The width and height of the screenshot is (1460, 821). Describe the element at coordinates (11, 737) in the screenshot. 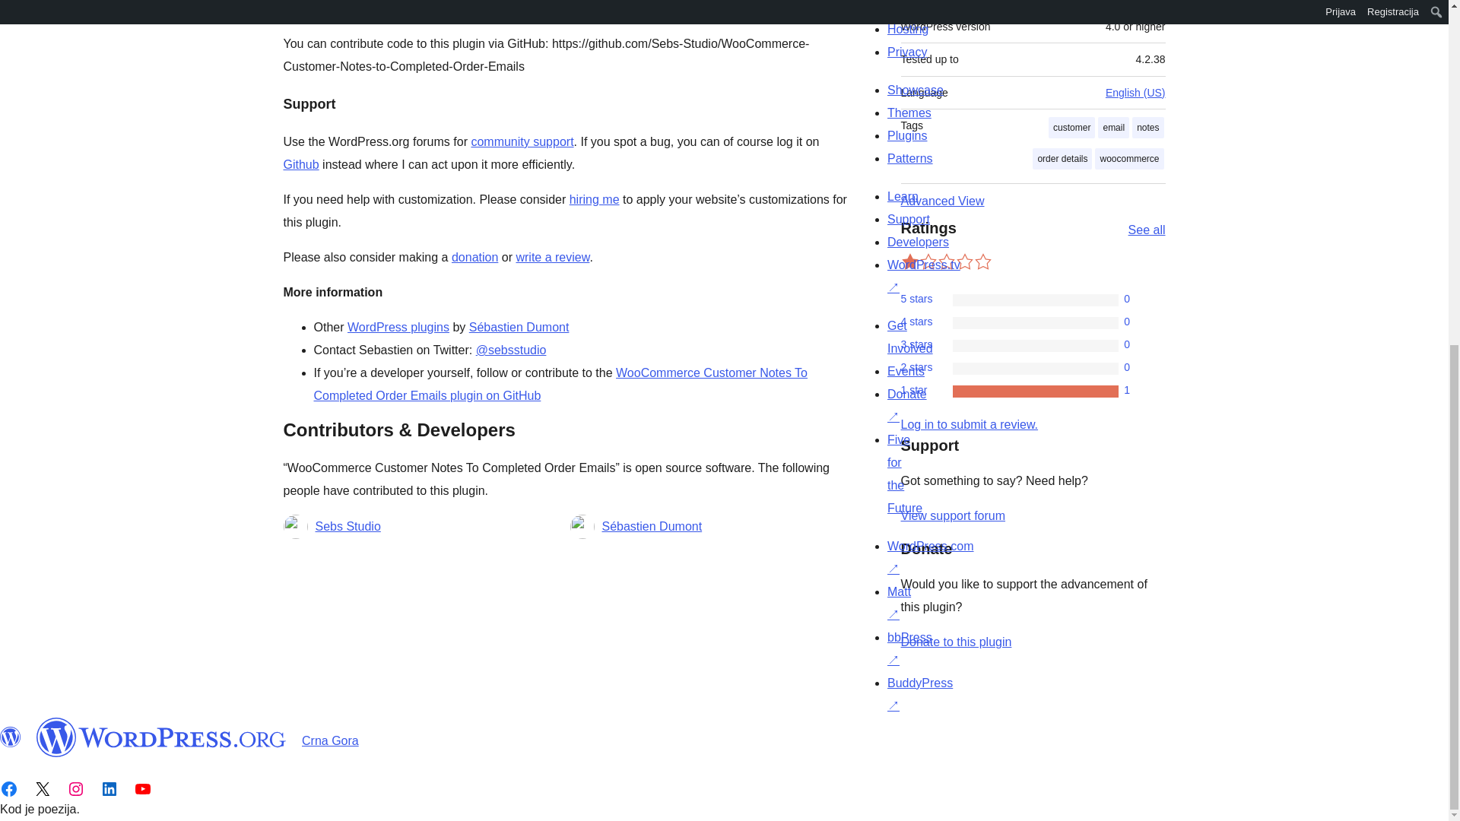

I see `WordPress.org` at that location.